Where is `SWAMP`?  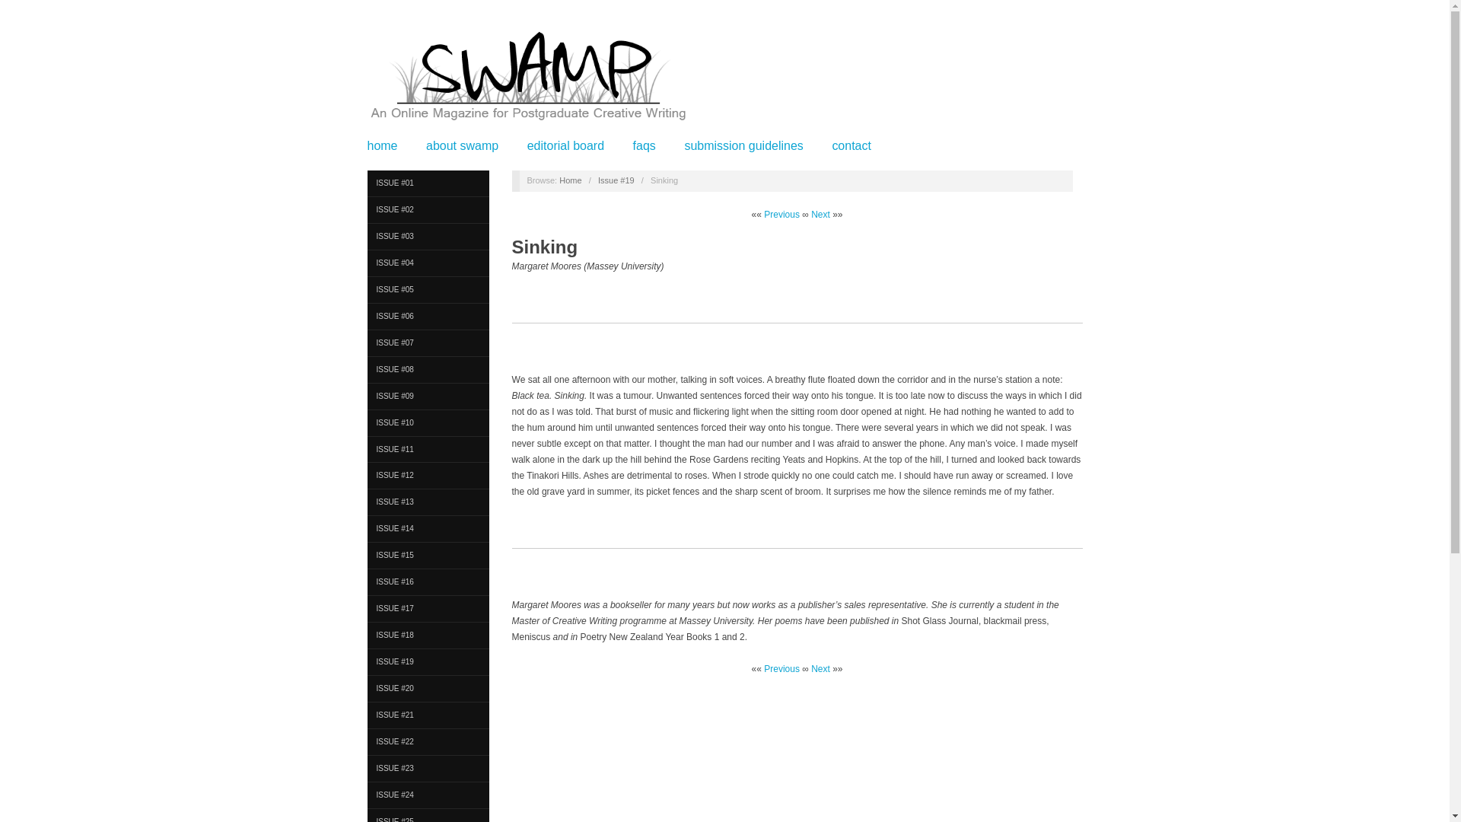 SWAMP is located at coordinates (571, 180).